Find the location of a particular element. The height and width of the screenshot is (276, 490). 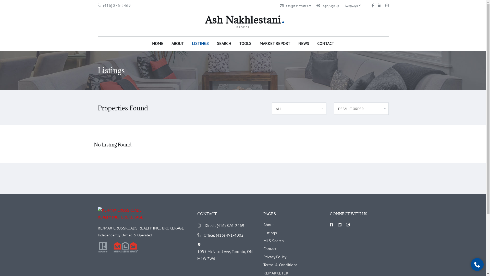

Language is located at coordinates (354, 6).